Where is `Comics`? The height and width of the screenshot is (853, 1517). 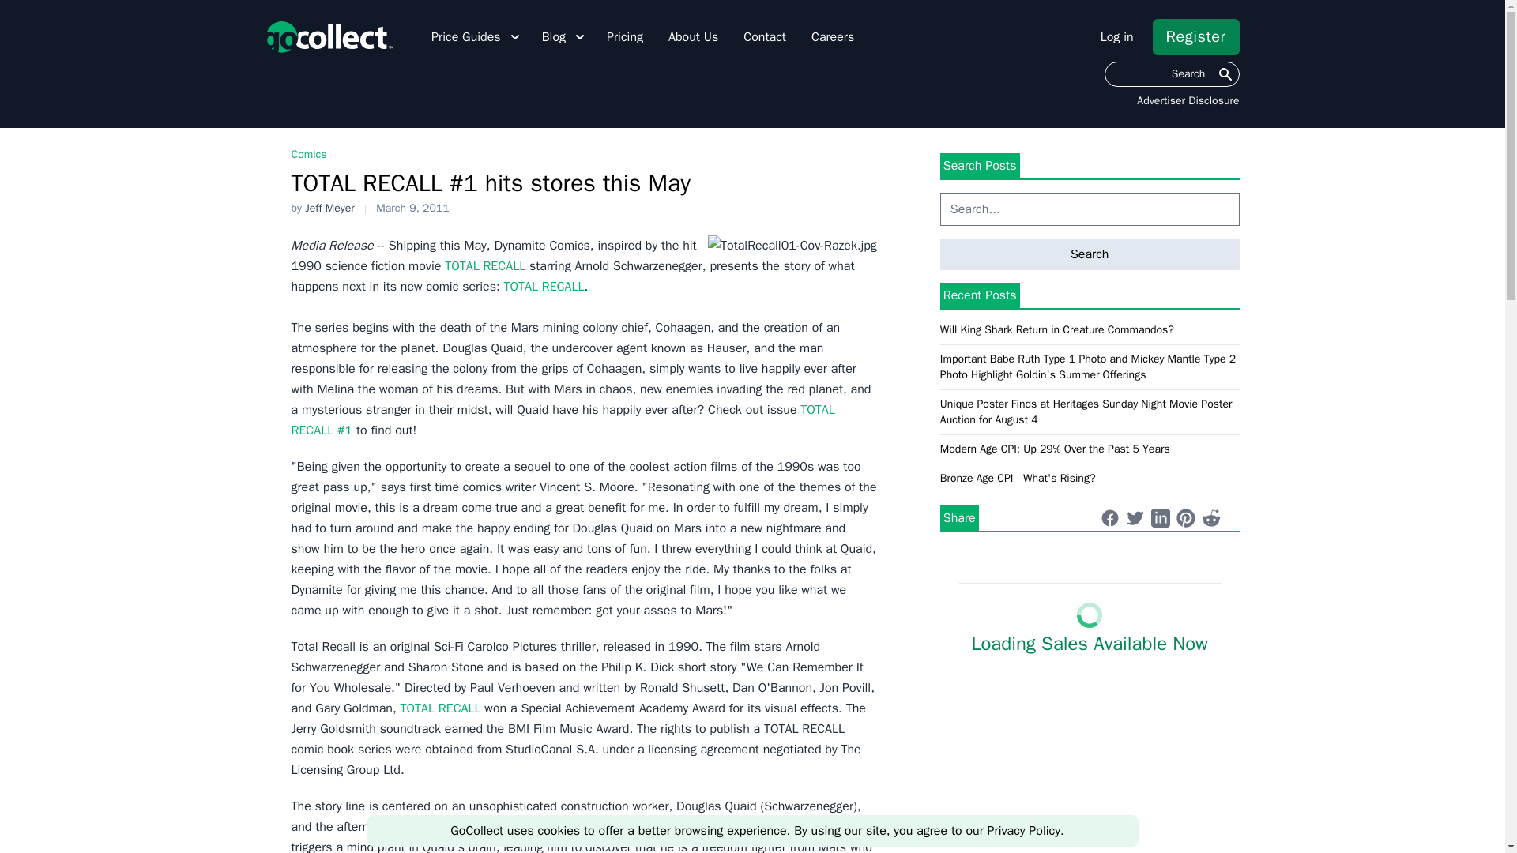
Comics is located at coordinates (308, 154).